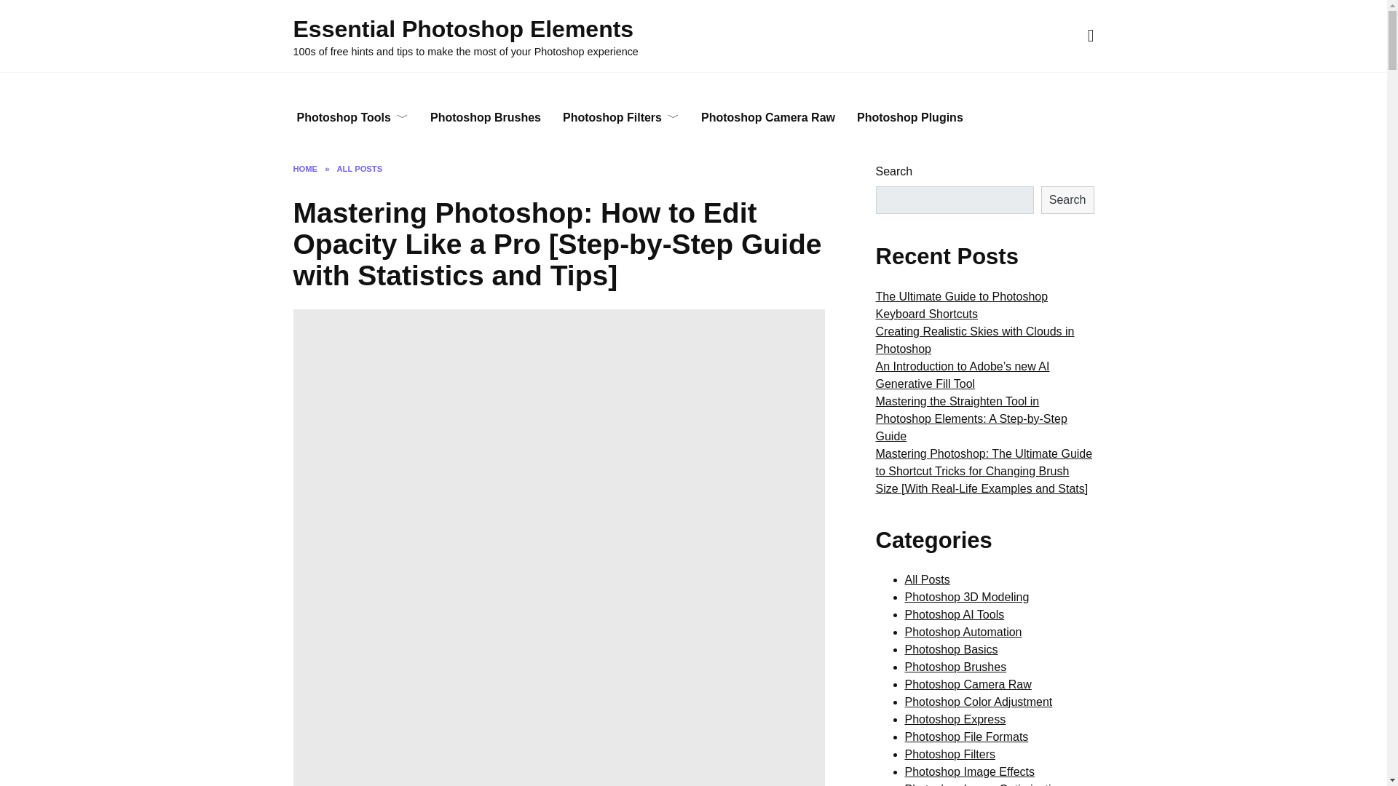 The image size is (1398, 786). Describe the element at coordinates (351, 118) in the screenshot. I see `Photoshop Tools` at that location.